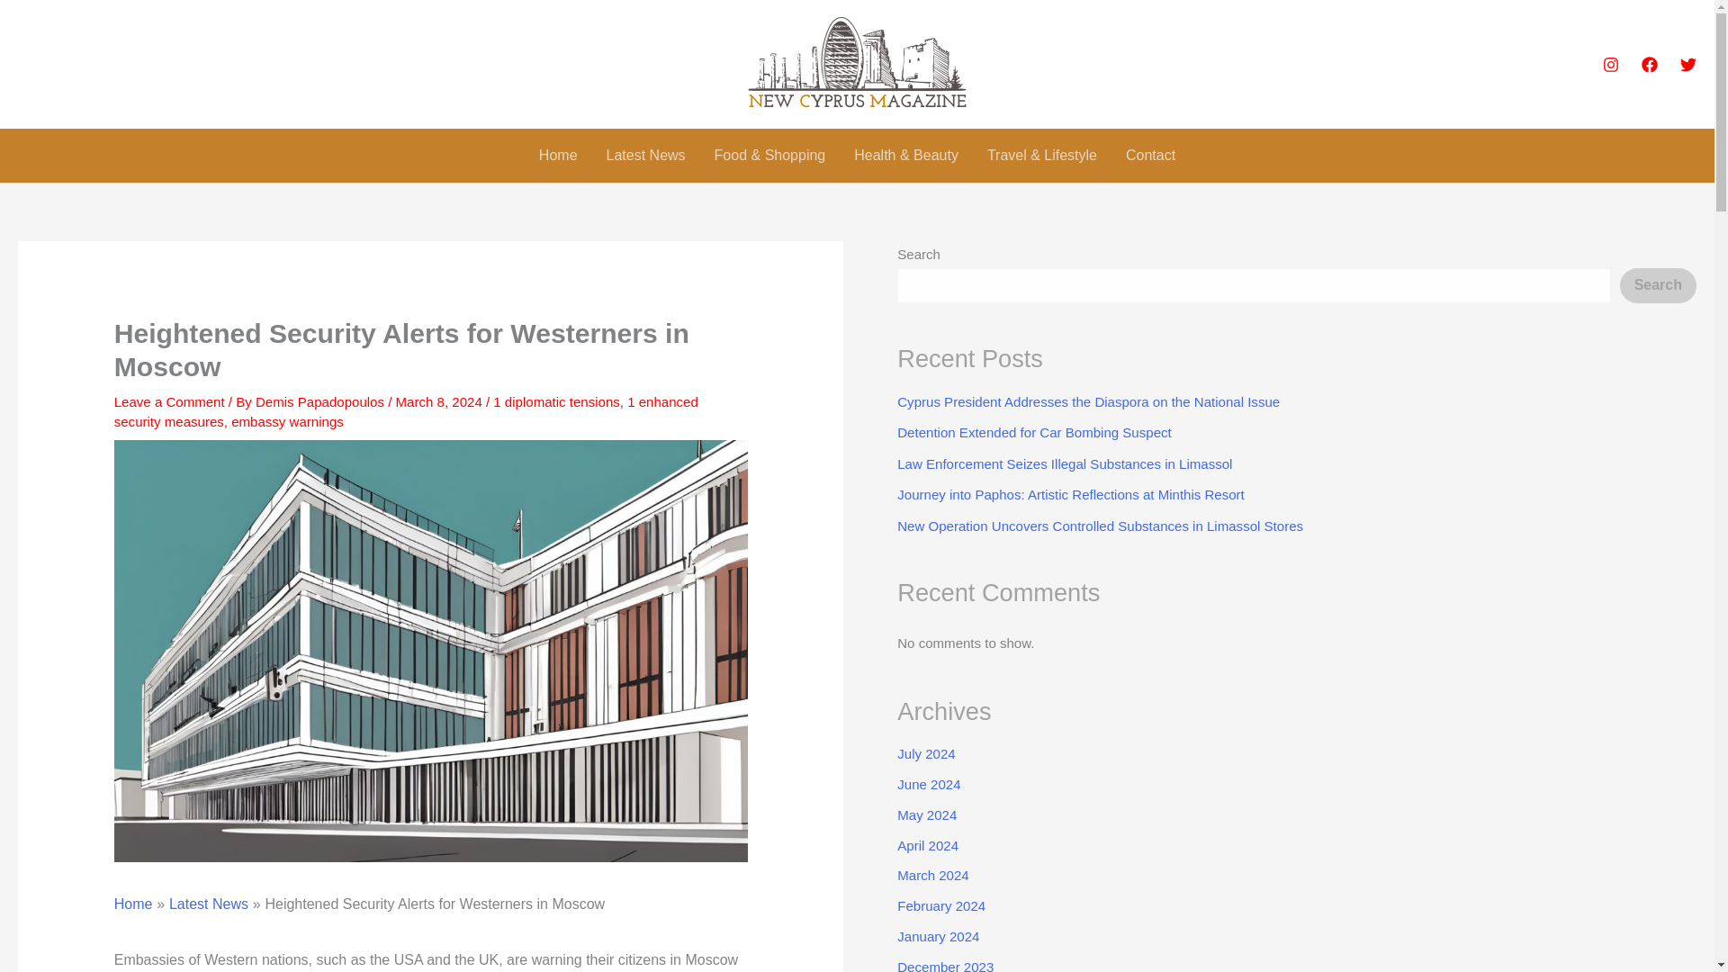 The image size is (1728, 972). What do you see at coordinates (133, 904) in the screenshot?
I see `Home` at bounding box center [133, 904].